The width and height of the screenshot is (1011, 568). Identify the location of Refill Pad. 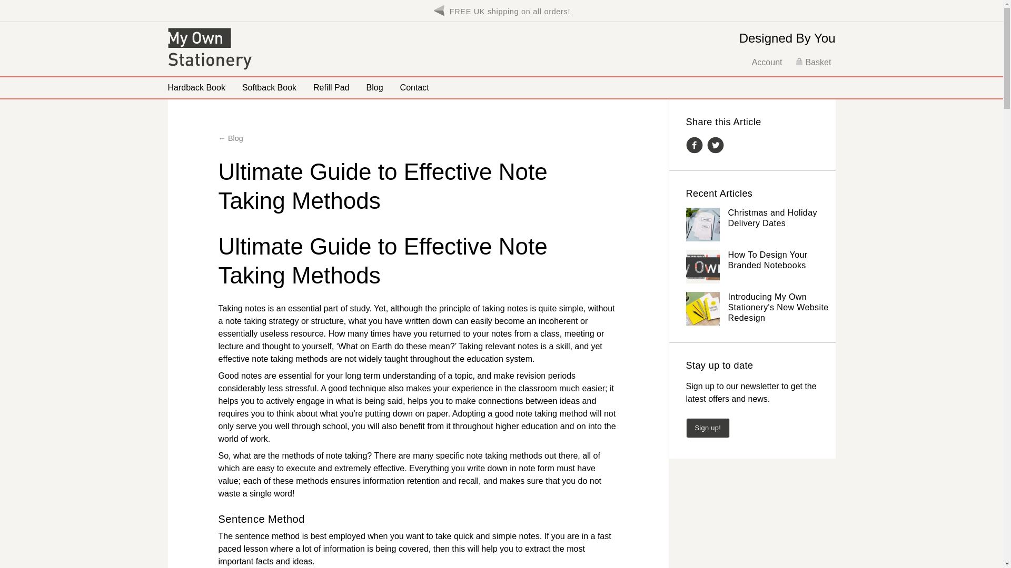
(331, 87).